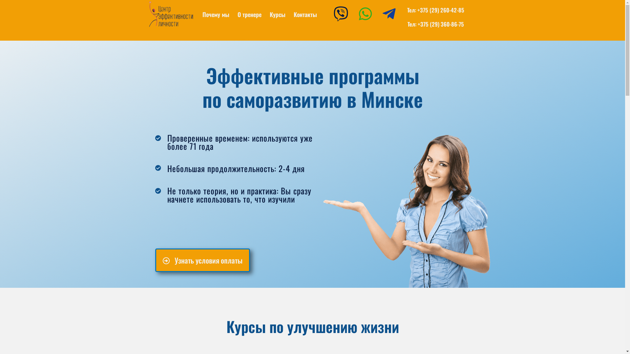  What do you see at coordinates (441, 10) in the screenshot?
I see `+375 (29) 260-42-85` at bounding box center [441, 10].